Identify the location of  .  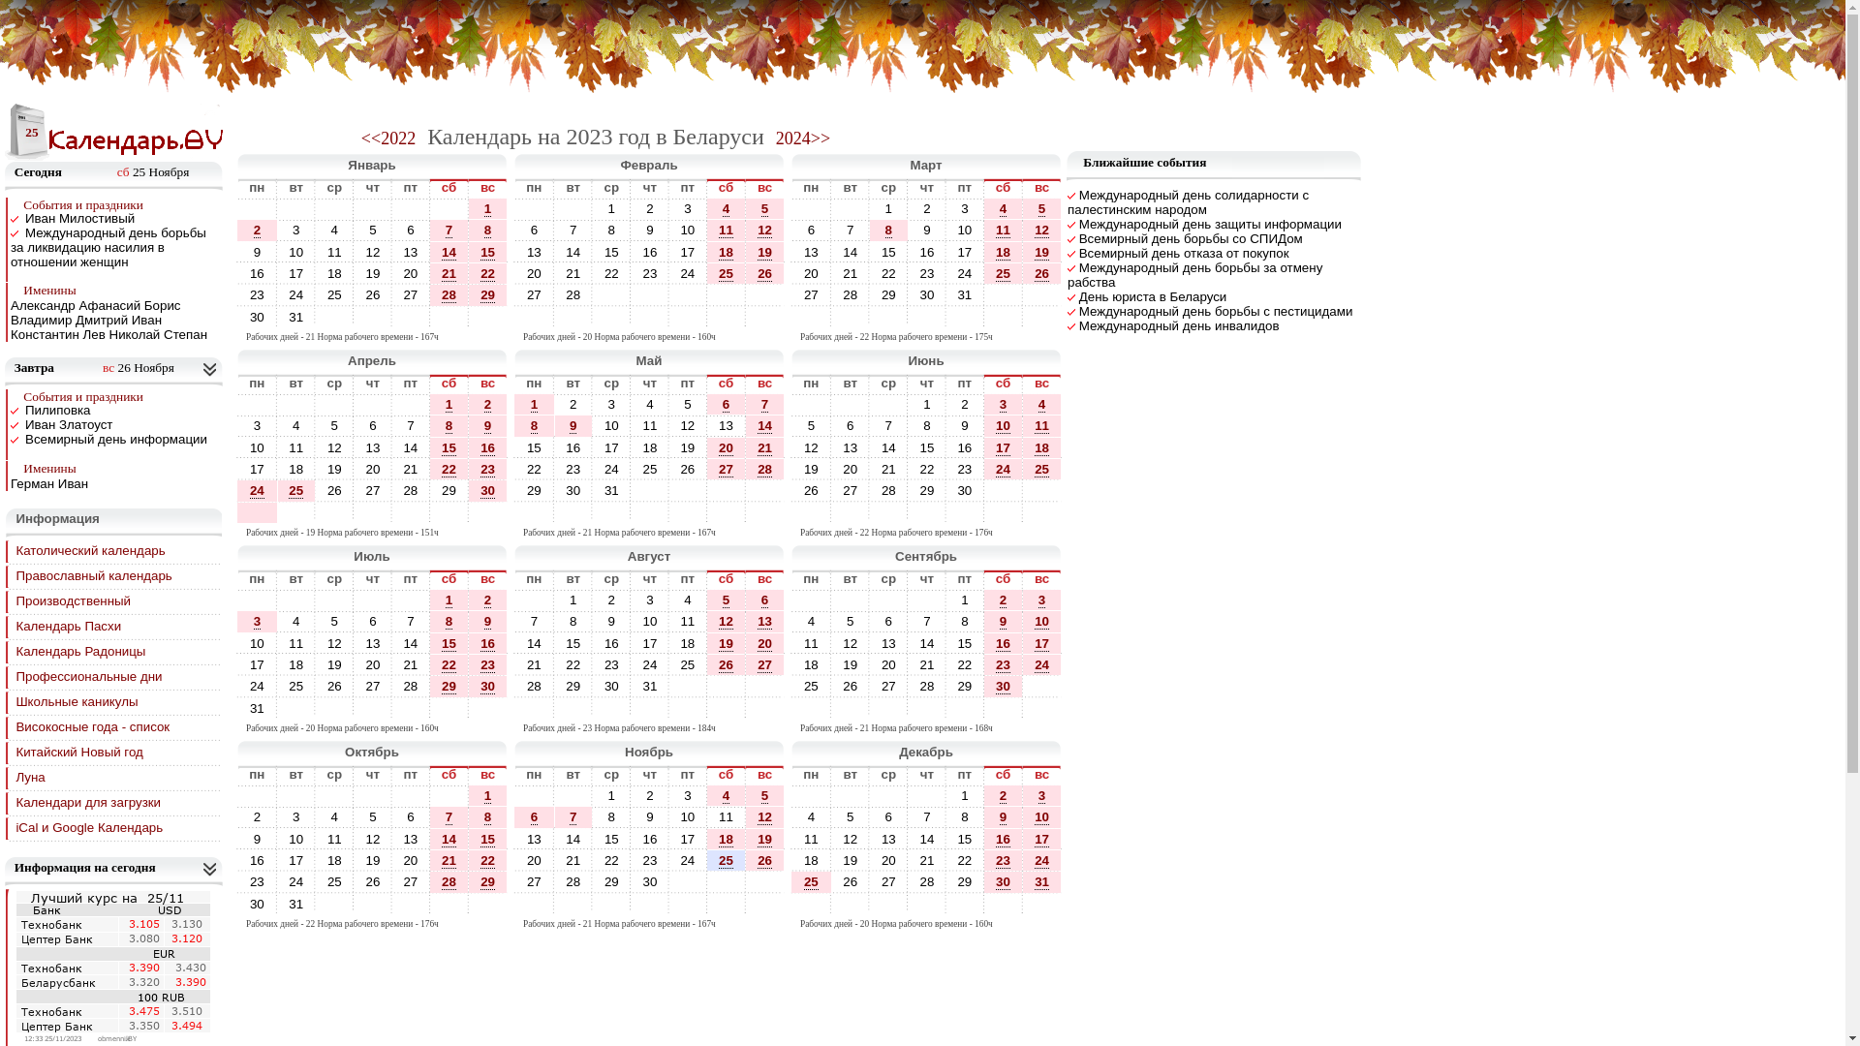
(373, 318).